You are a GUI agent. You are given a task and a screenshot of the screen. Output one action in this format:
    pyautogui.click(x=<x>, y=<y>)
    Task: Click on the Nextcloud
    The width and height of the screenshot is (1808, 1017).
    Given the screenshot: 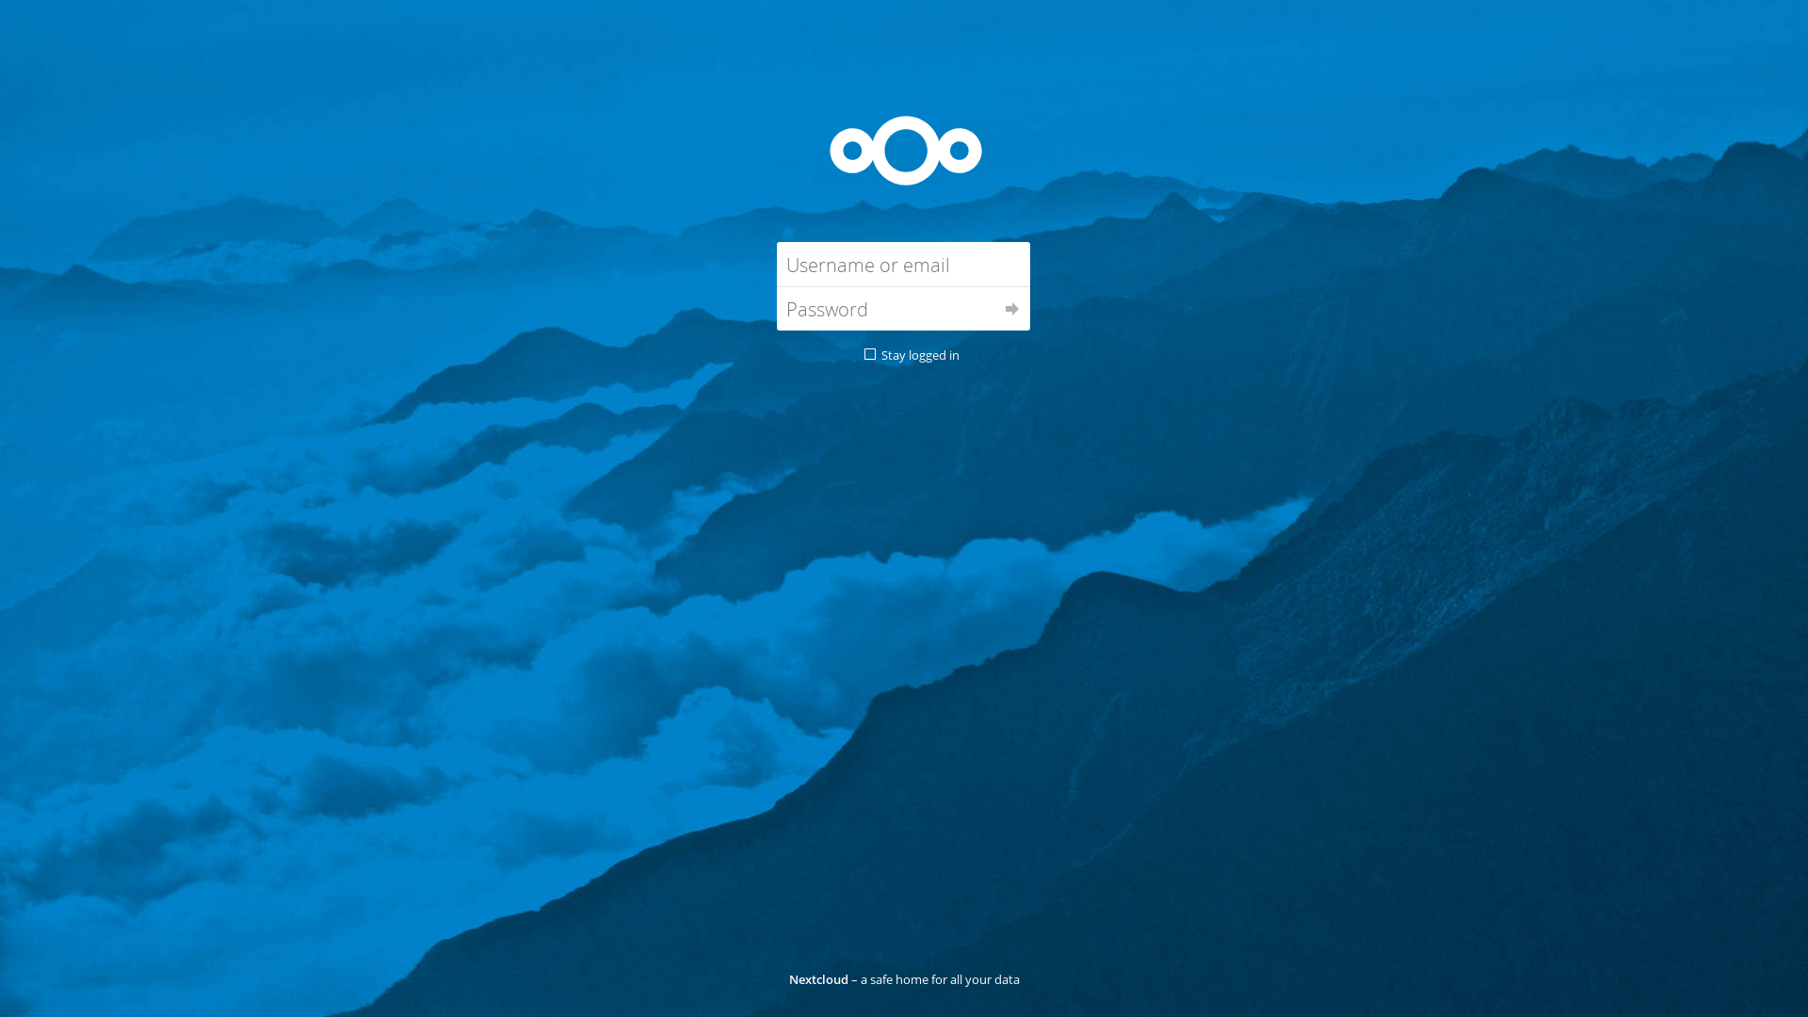 What is the action you would take?
    pyautogui.click(x=817, y=979)
    